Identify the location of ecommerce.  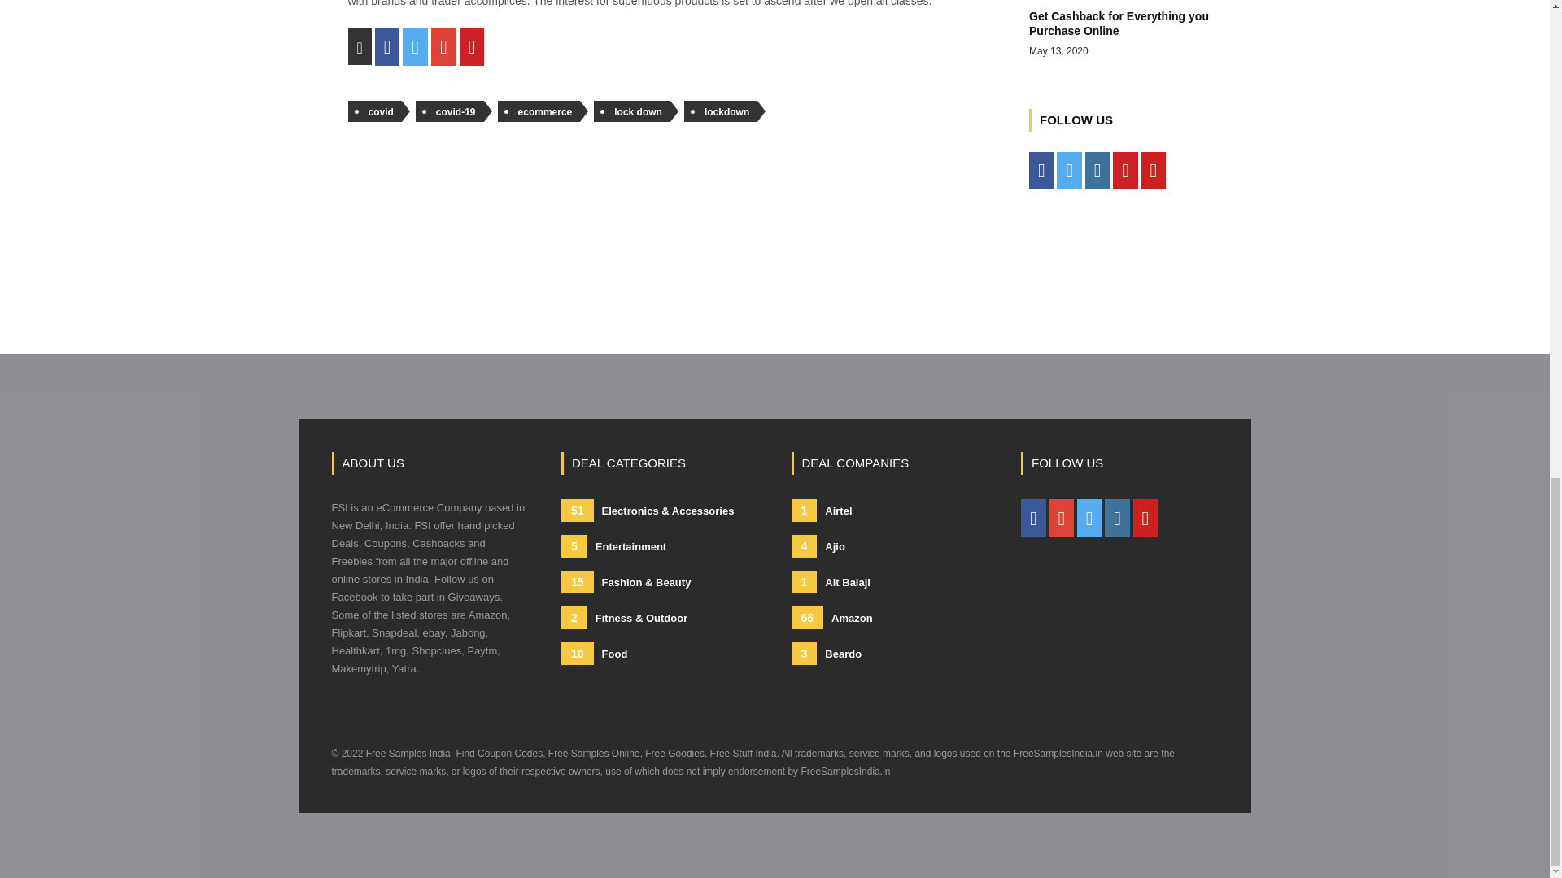
(1132, 30).